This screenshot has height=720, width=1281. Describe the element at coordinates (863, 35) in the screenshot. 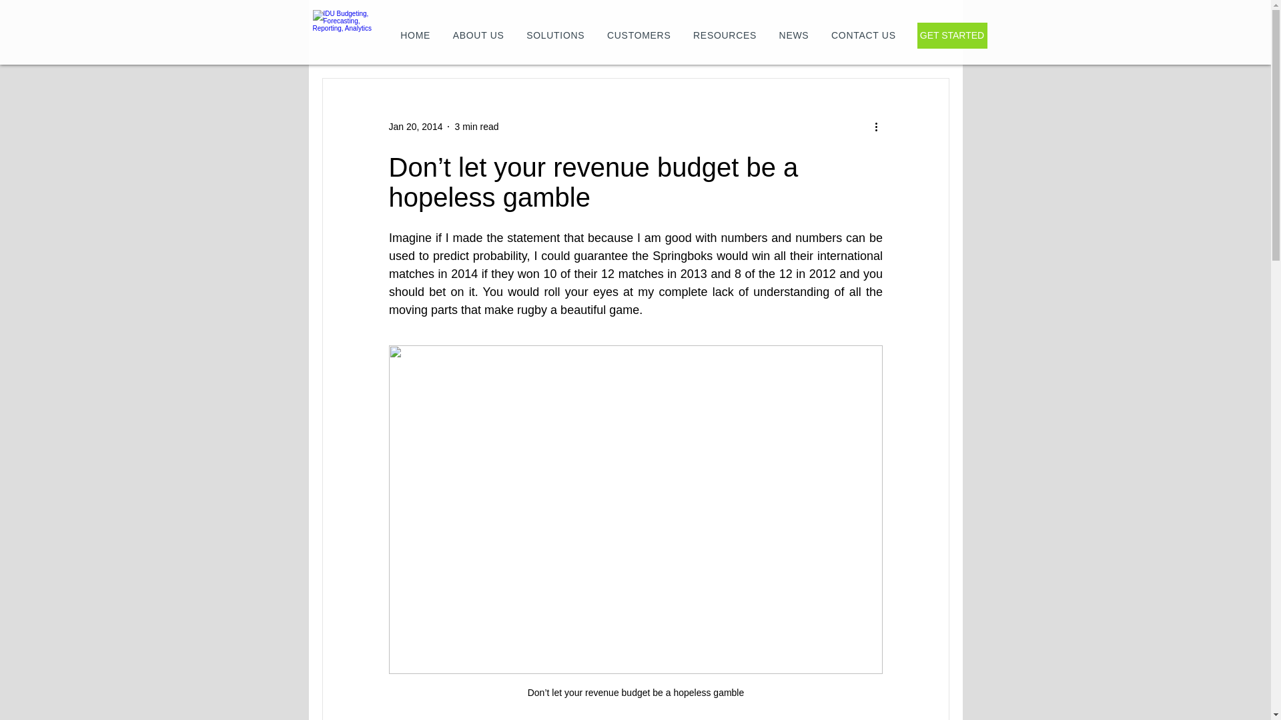

I see `CONTACT US` at that location.